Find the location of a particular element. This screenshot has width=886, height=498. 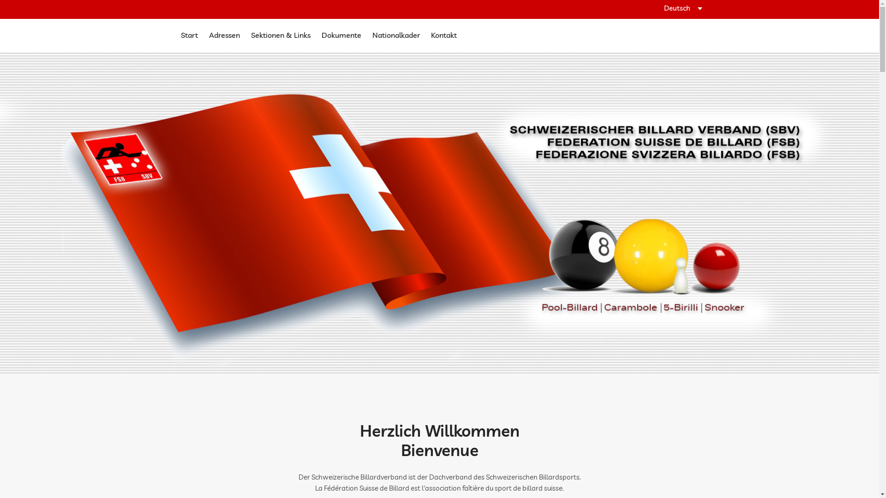

Sektionen & Links is located at coordinates (281, 36).